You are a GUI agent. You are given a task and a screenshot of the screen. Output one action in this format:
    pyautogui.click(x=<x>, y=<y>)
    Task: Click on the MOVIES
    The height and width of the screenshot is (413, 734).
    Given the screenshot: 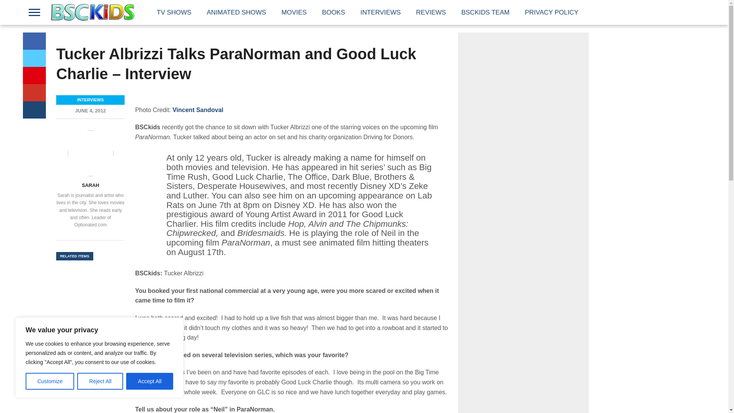 What is the action you would take?
    pyautogui.click(x=294, y=12)
    